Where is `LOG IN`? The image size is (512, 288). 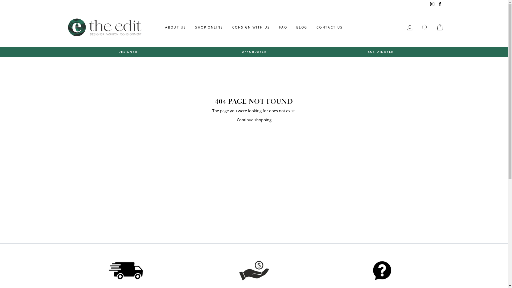 LOG IN is located at coordinates (410, 27).